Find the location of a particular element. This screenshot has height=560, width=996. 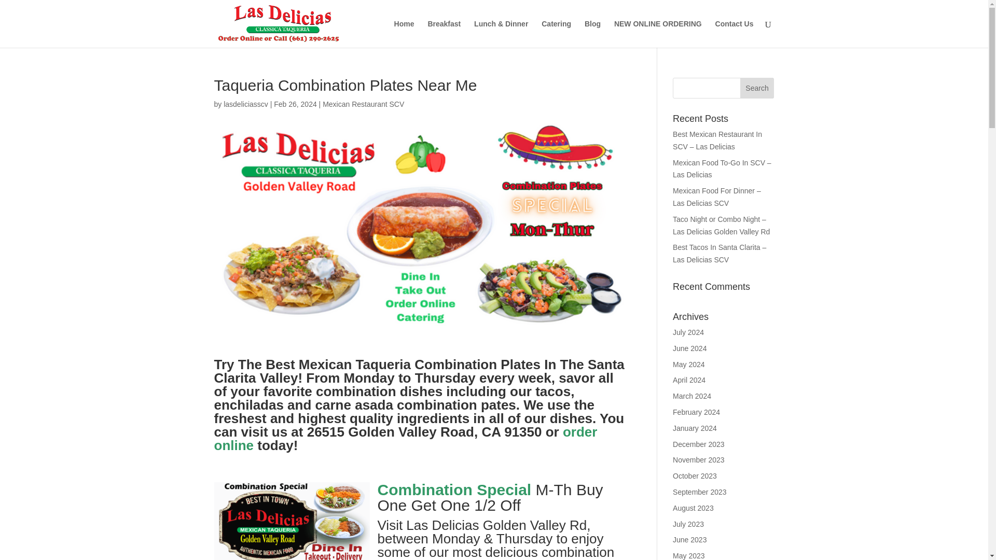

April 2024 is located at coordinates (689, 380).